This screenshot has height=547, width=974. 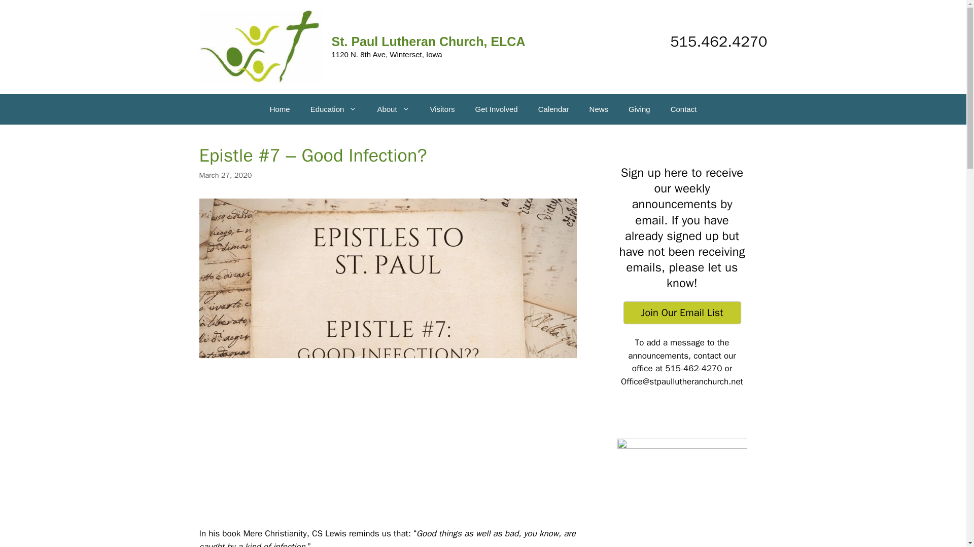 What do you see at coordinates (683, 109) in the screenshot?
I see `Contact` at bounding box center [683, 109].